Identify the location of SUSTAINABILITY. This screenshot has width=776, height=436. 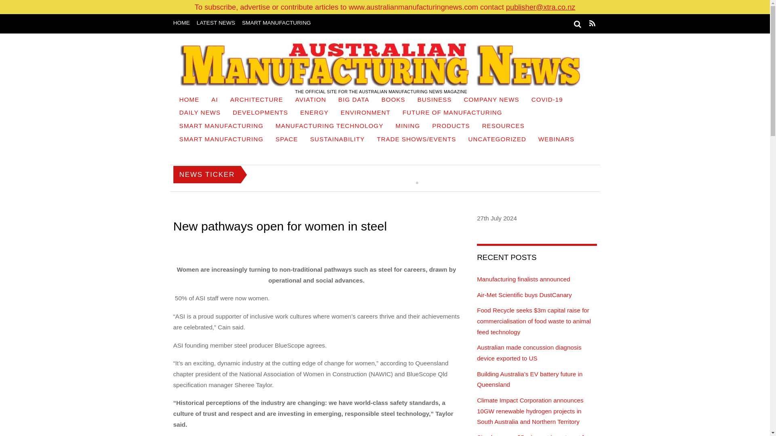
(337, 140).